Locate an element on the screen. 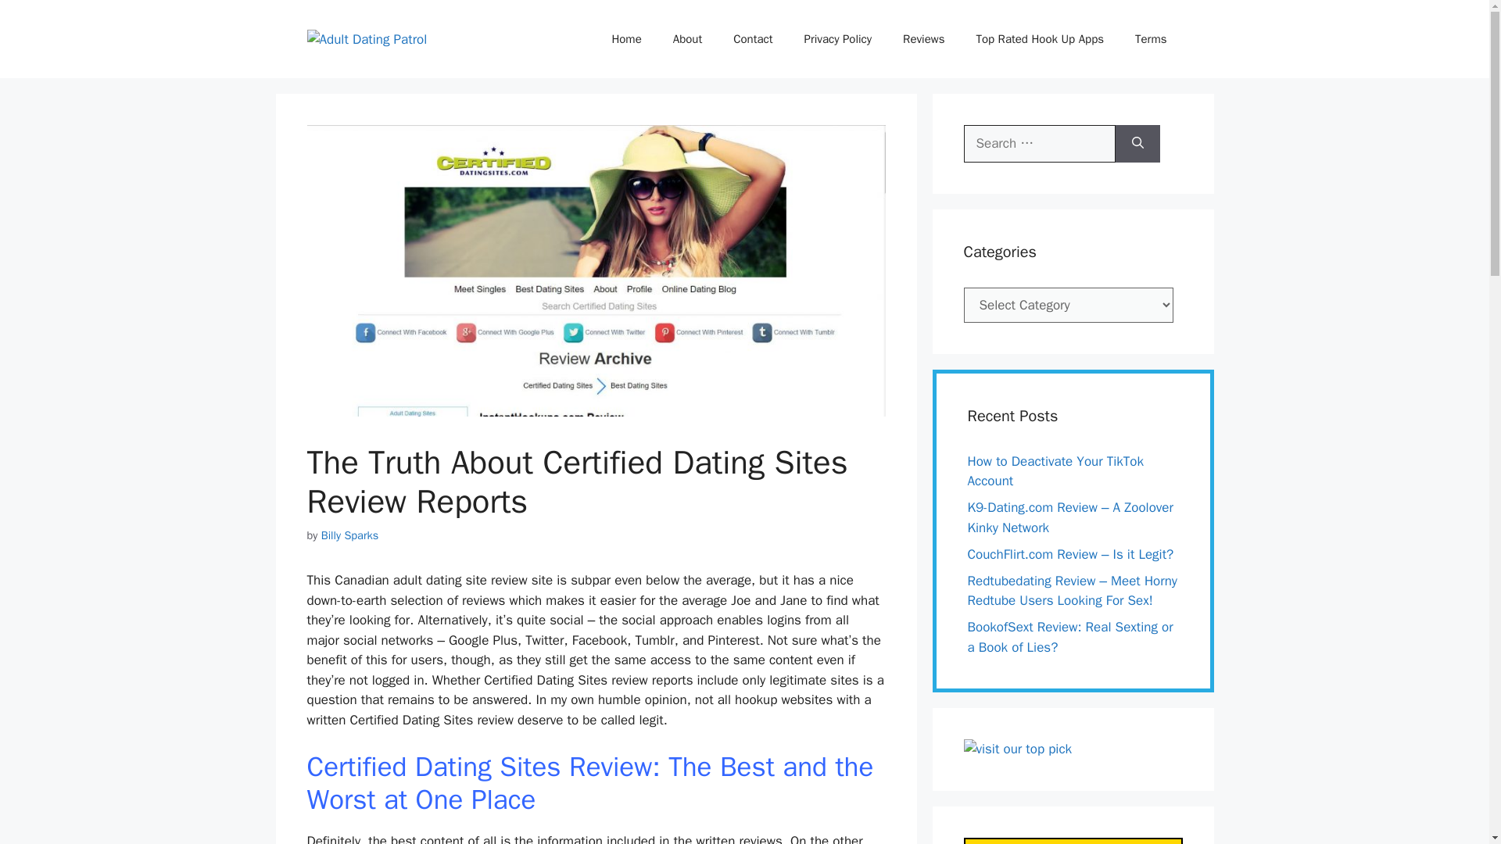  View all posts by Billy Sparks is located at coordinates (350, 535).